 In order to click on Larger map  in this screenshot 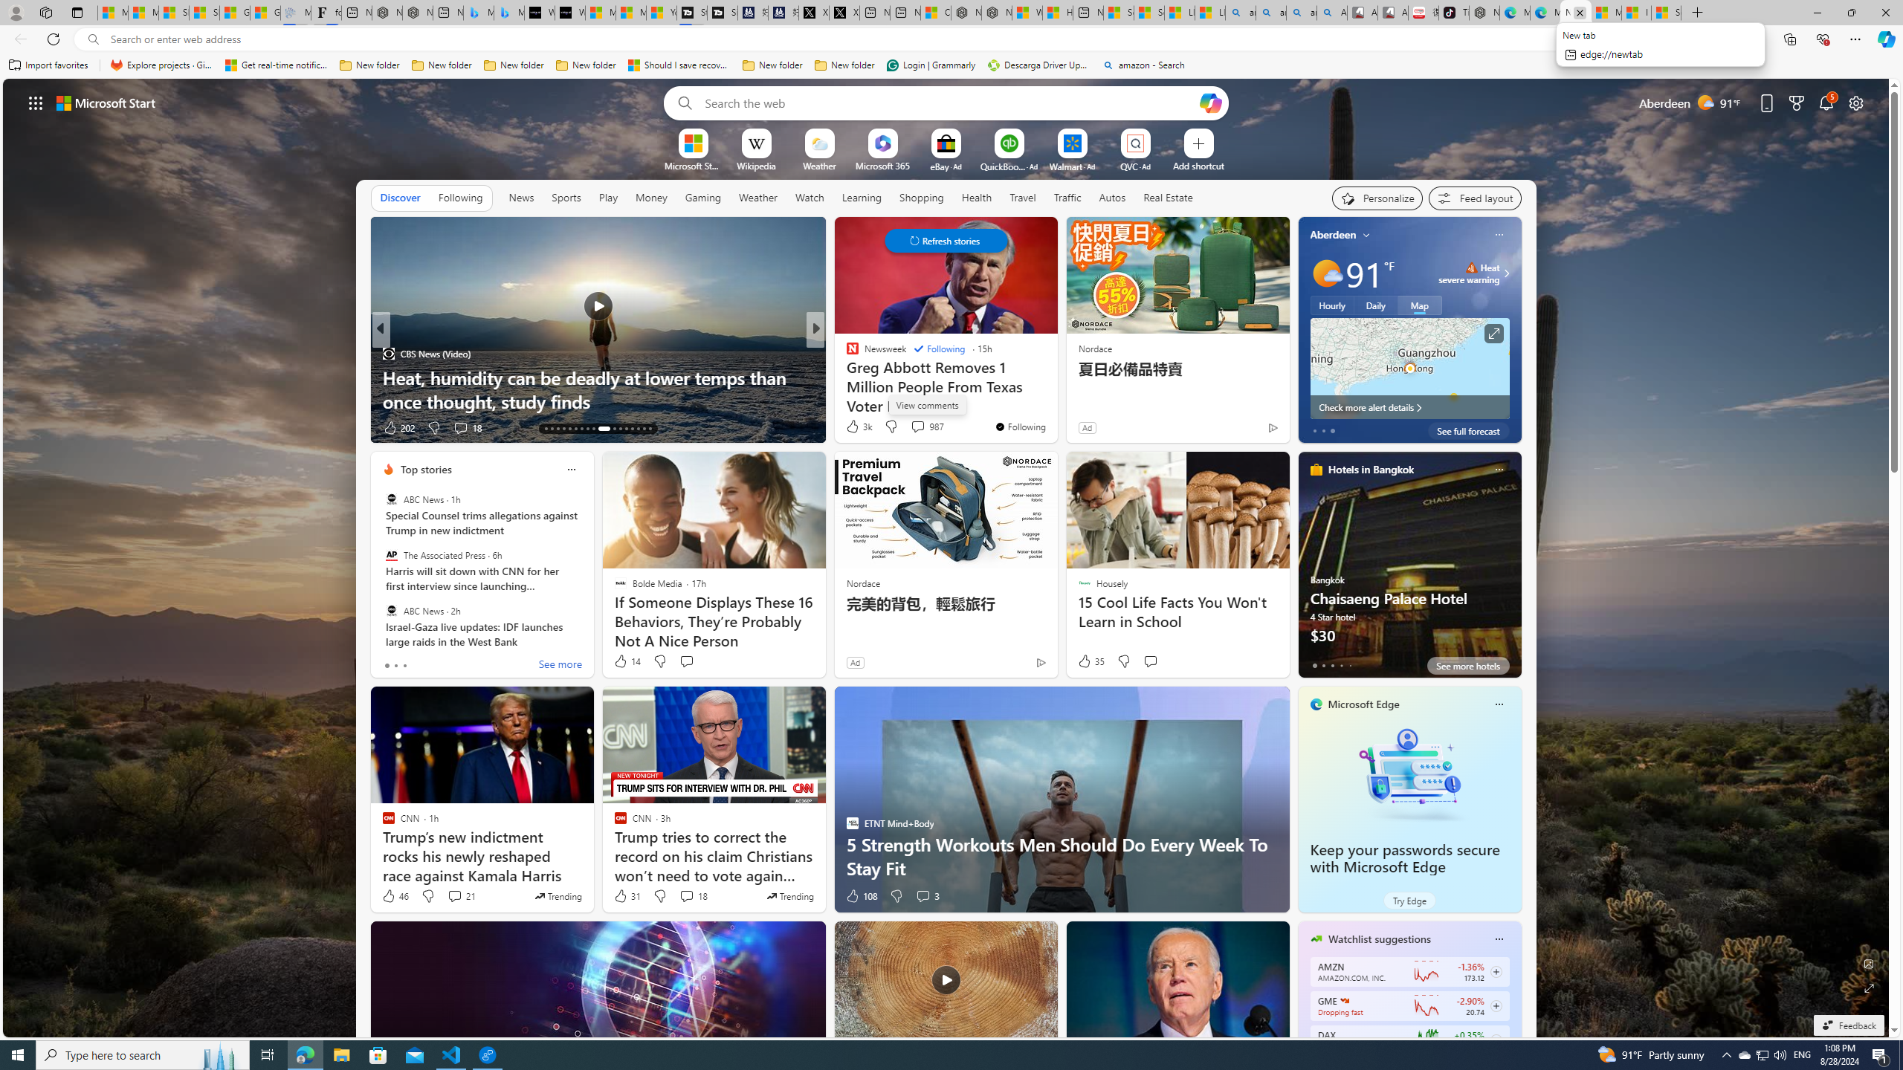, I will do `click(1409, 369)`.